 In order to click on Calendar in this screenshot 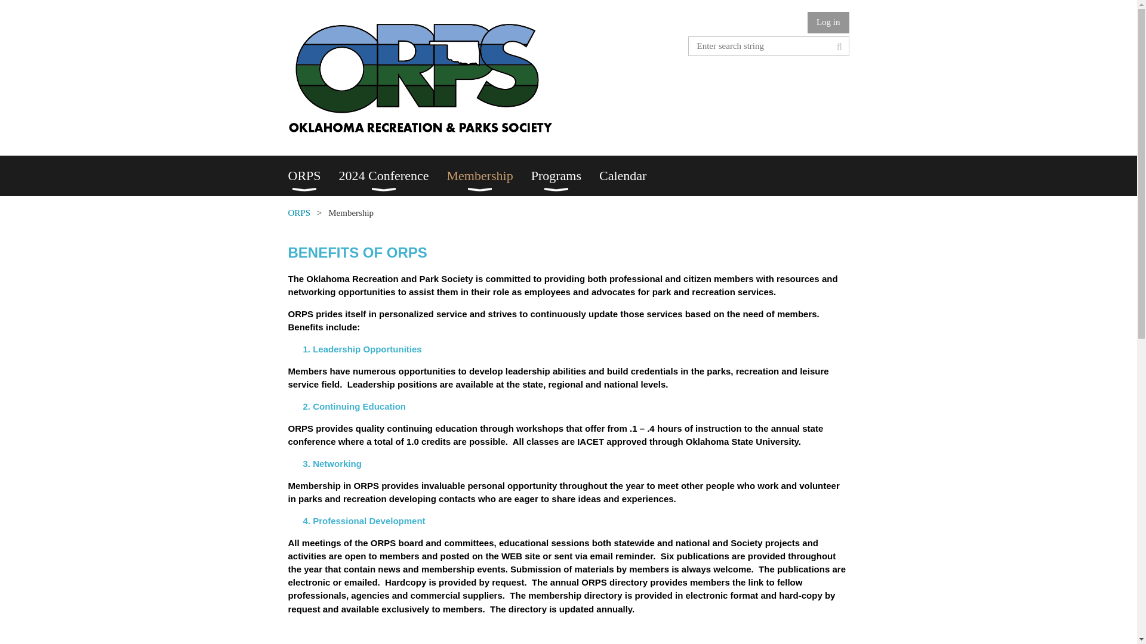, I will do `click(631, 176)`.